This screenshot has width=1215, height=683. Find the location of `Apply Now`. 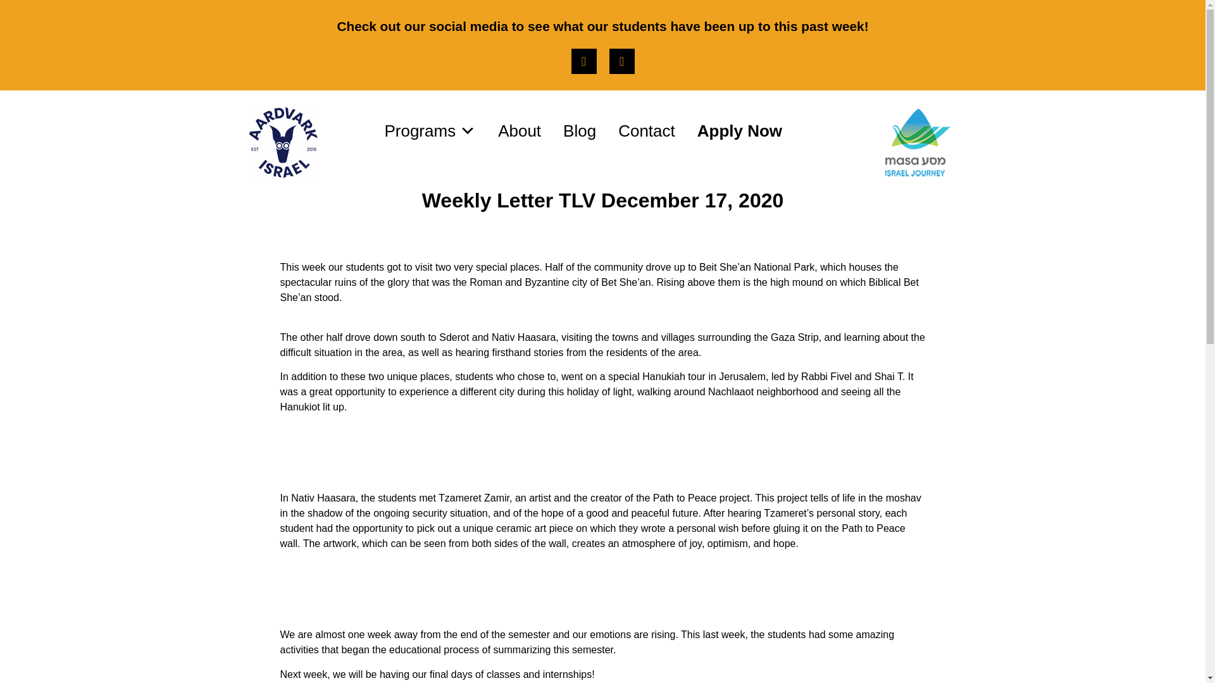

Apply Now is located at coordinates (740, 130).